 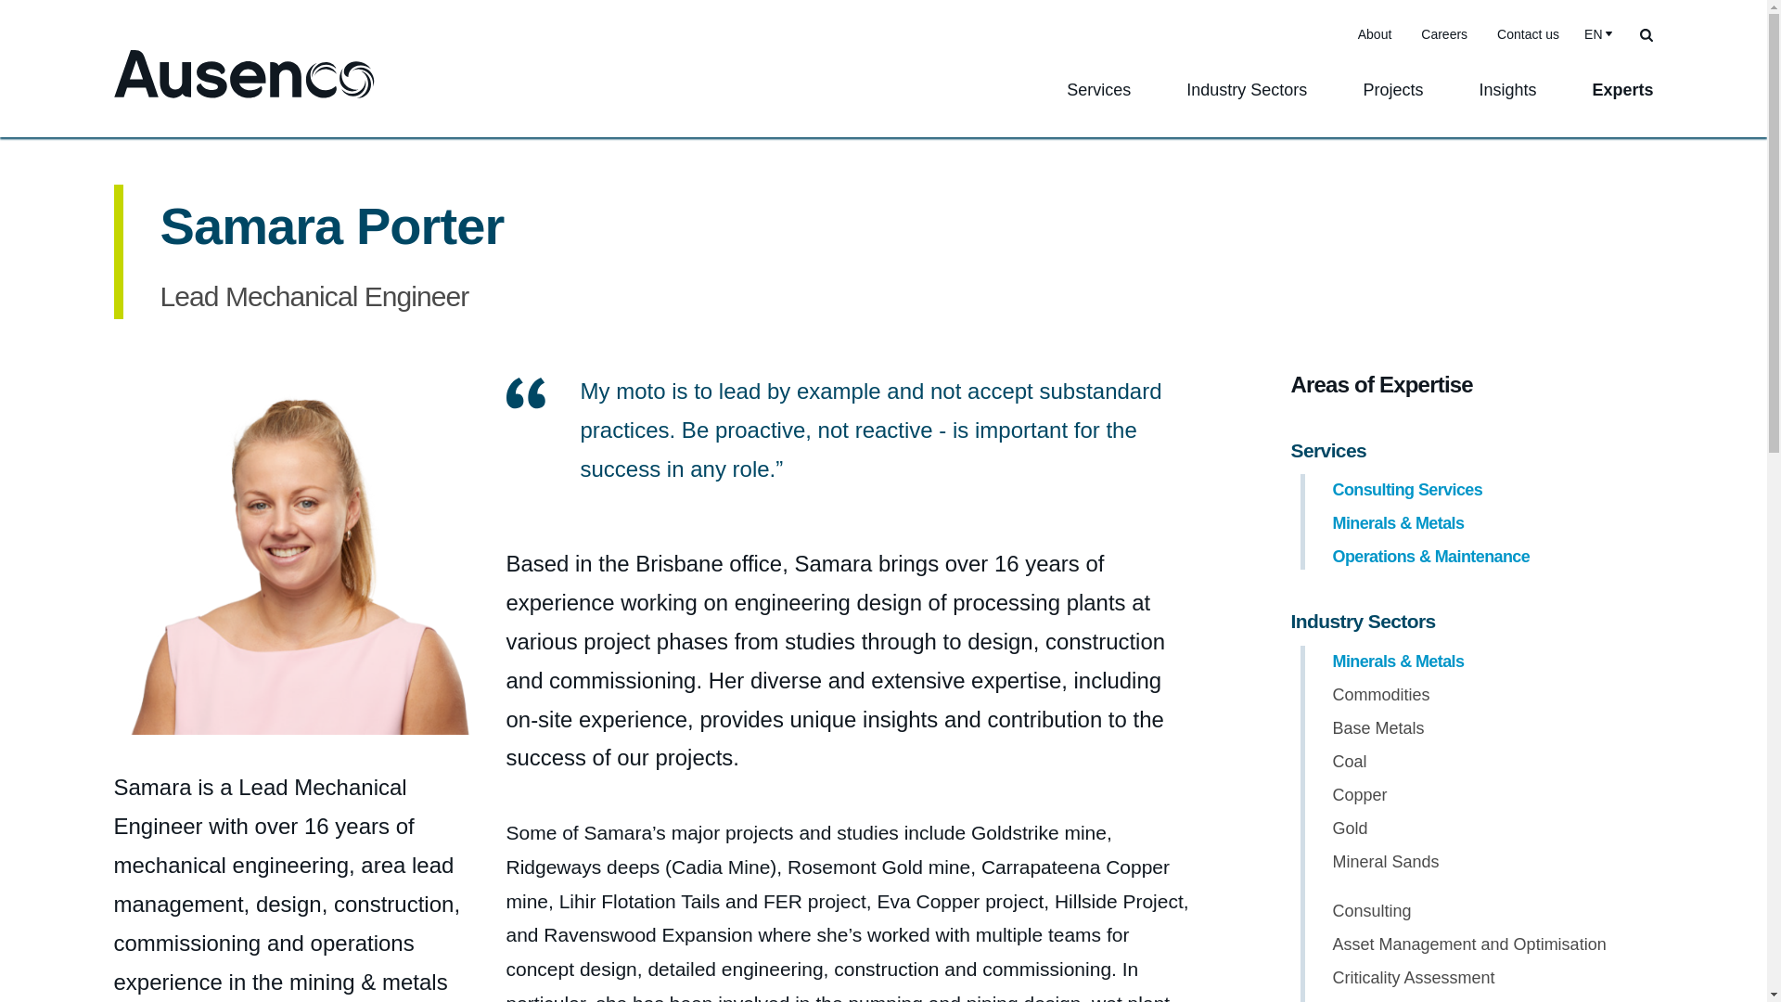 What do you see at coordinates (1406, 490) in the screenshot?
I see `Consulting Services` at bounding box center [1406, 490].